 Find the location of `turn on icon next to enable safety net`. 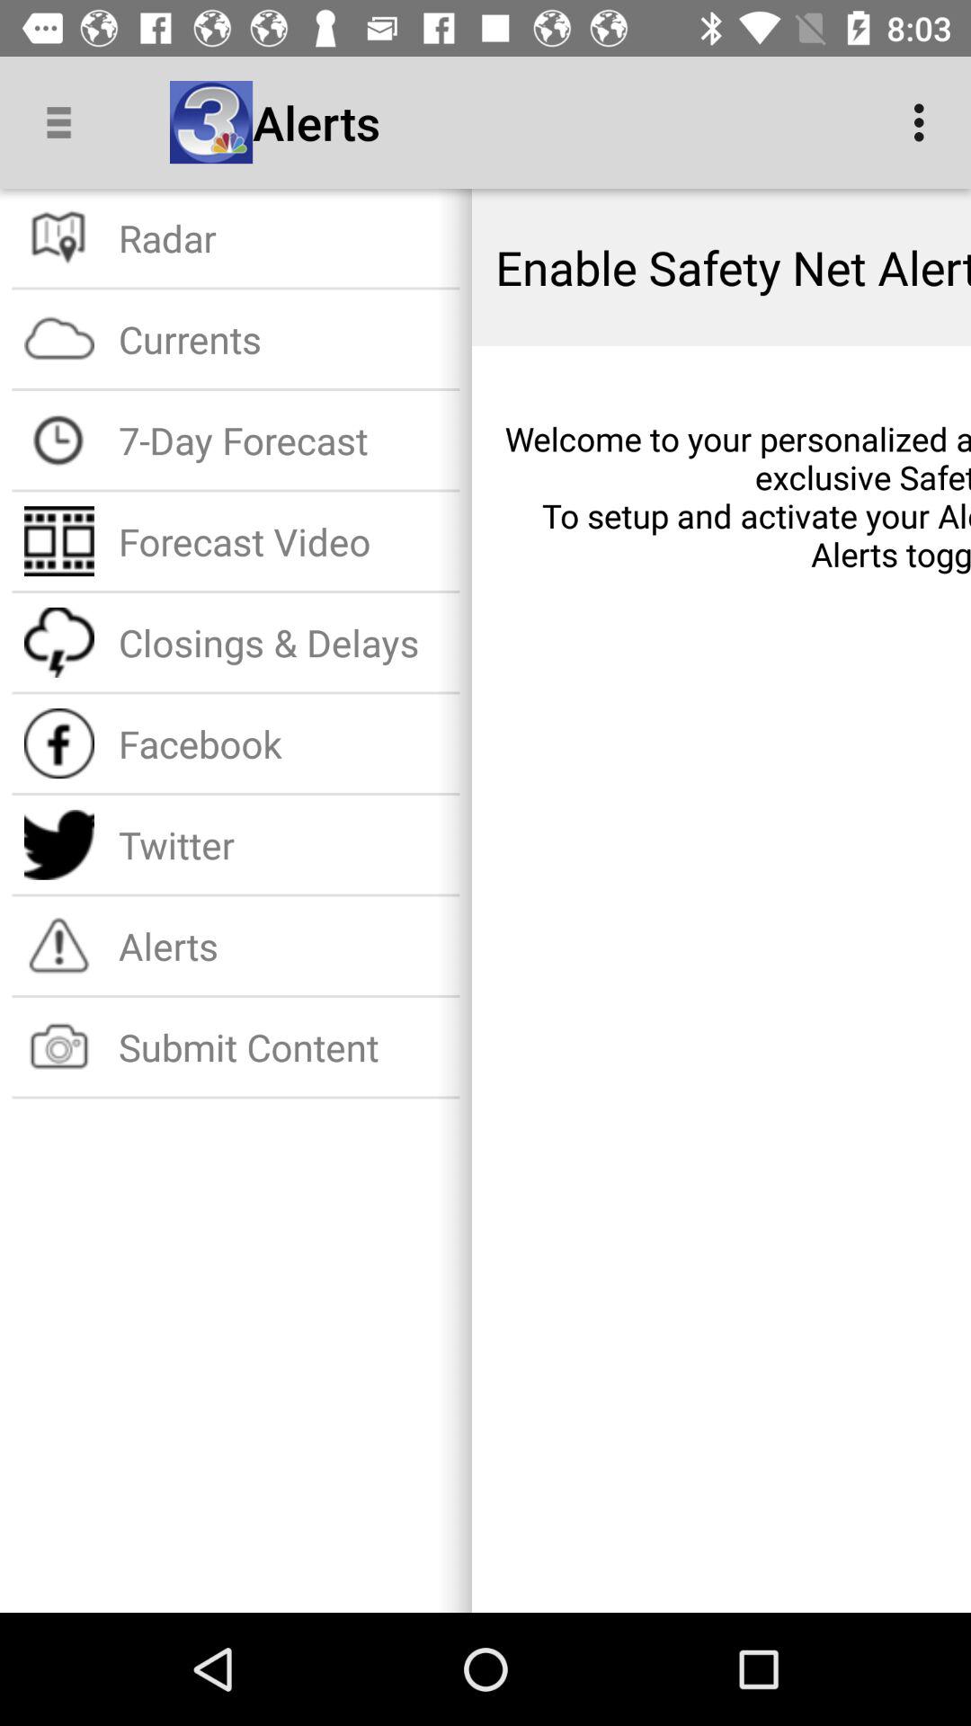

turn on icon next to enable safety net is located at coordinates (282, 237).